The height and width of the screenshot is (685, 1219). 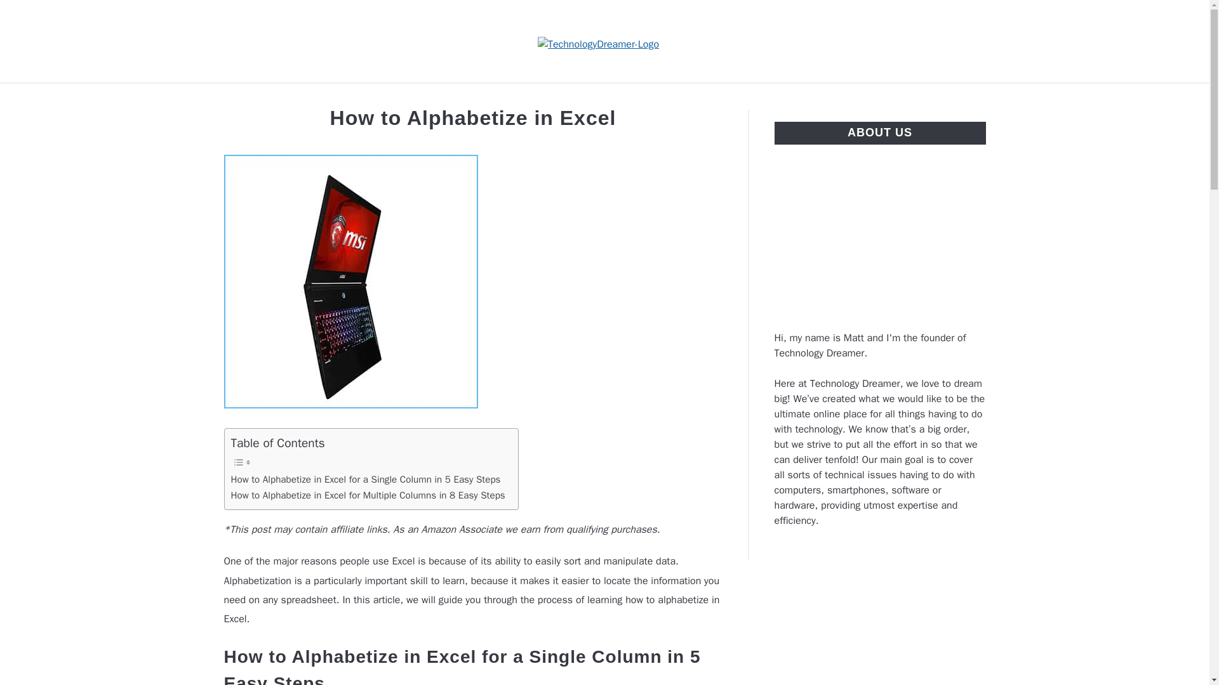 What do you see at coordinates (1007, 41) in the screenshot?
I see `Search` at bounding box center [1007, 41].